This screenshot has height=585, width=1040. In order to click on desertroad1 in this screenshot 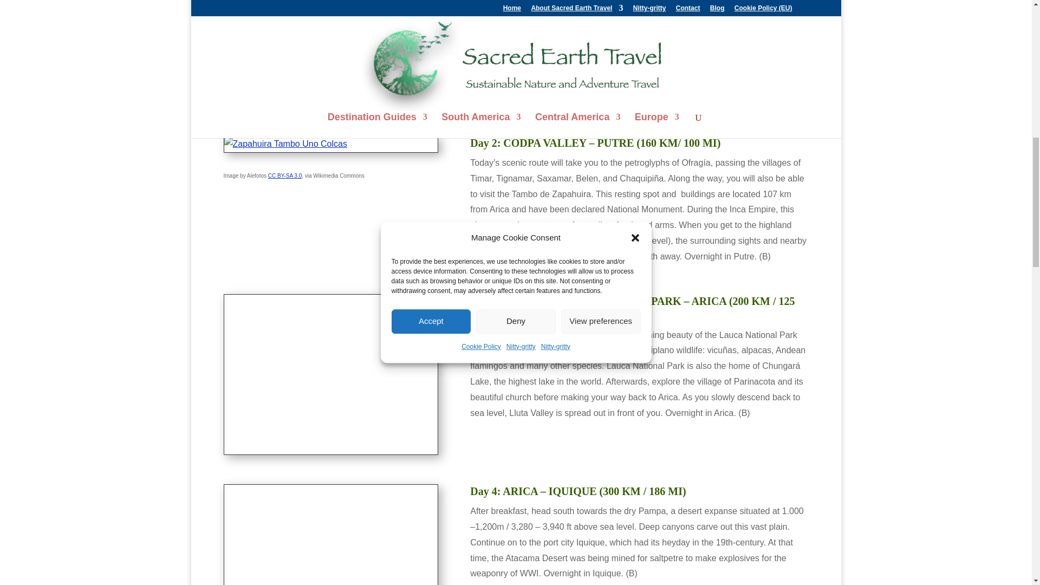, I will do `click(331, 535)`.